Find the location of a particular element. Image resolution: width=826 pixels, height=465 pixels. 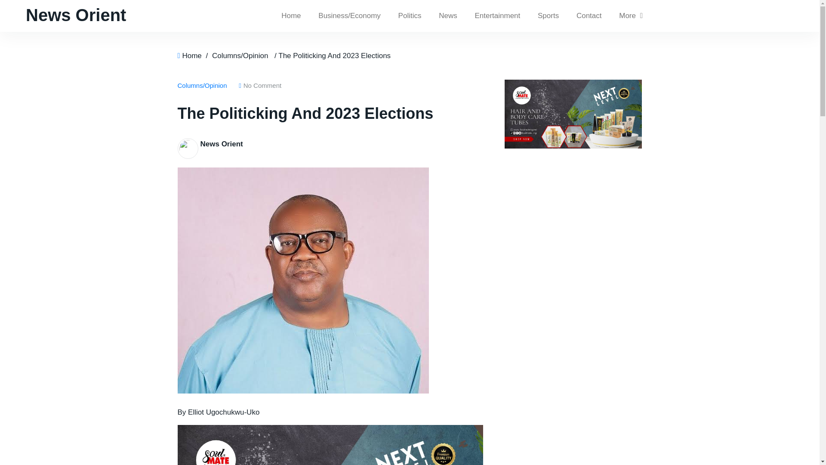

News Orient is located at coordinates (222, 144).